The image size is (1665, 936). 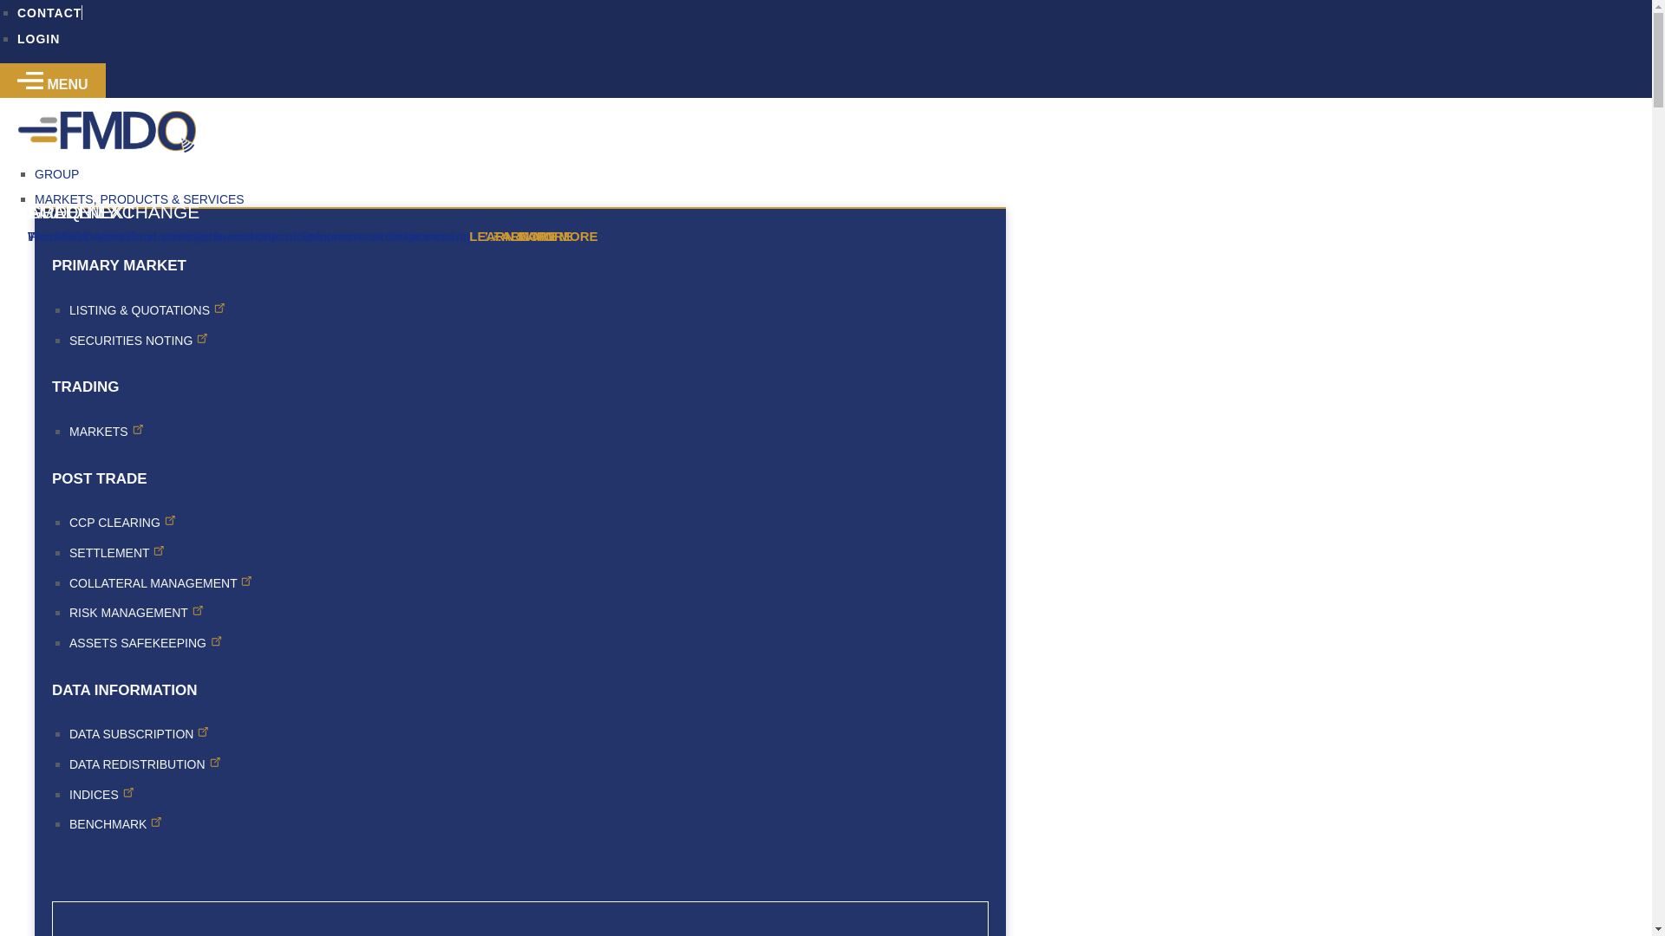 What do you see at coordinates (161, 583) in the screenshot?
I see `COLLATERAL MANAGEMENT` at bounding box center [161, 583].